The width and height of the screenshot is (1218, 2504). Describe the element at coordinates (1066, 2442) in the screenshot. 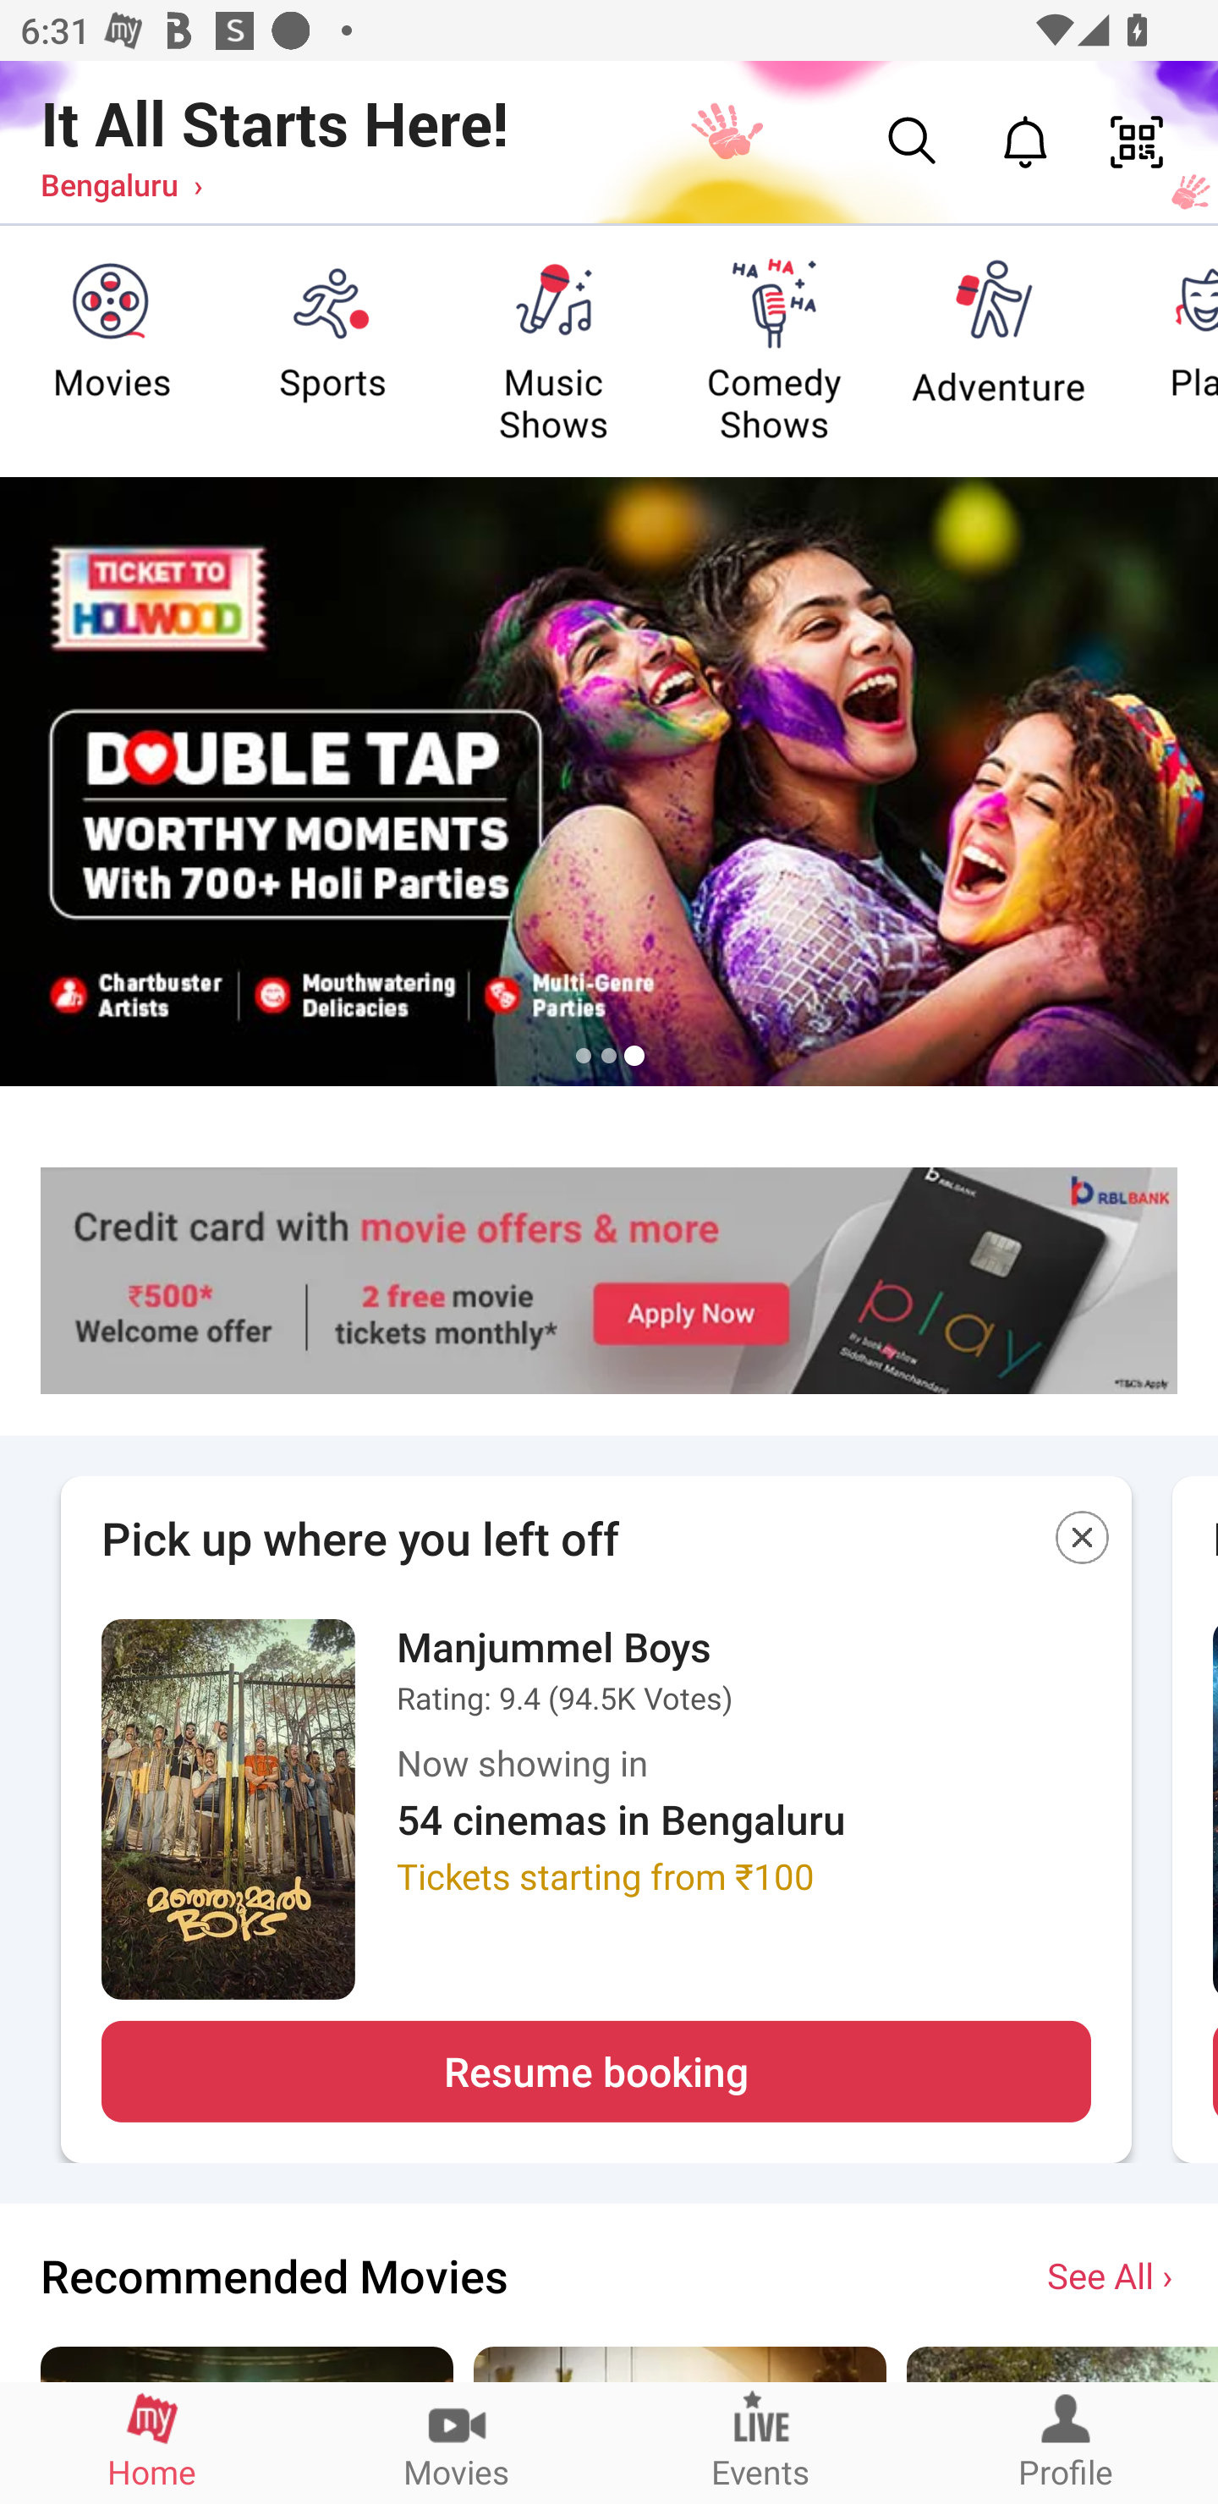

I see `Profile` at that location.